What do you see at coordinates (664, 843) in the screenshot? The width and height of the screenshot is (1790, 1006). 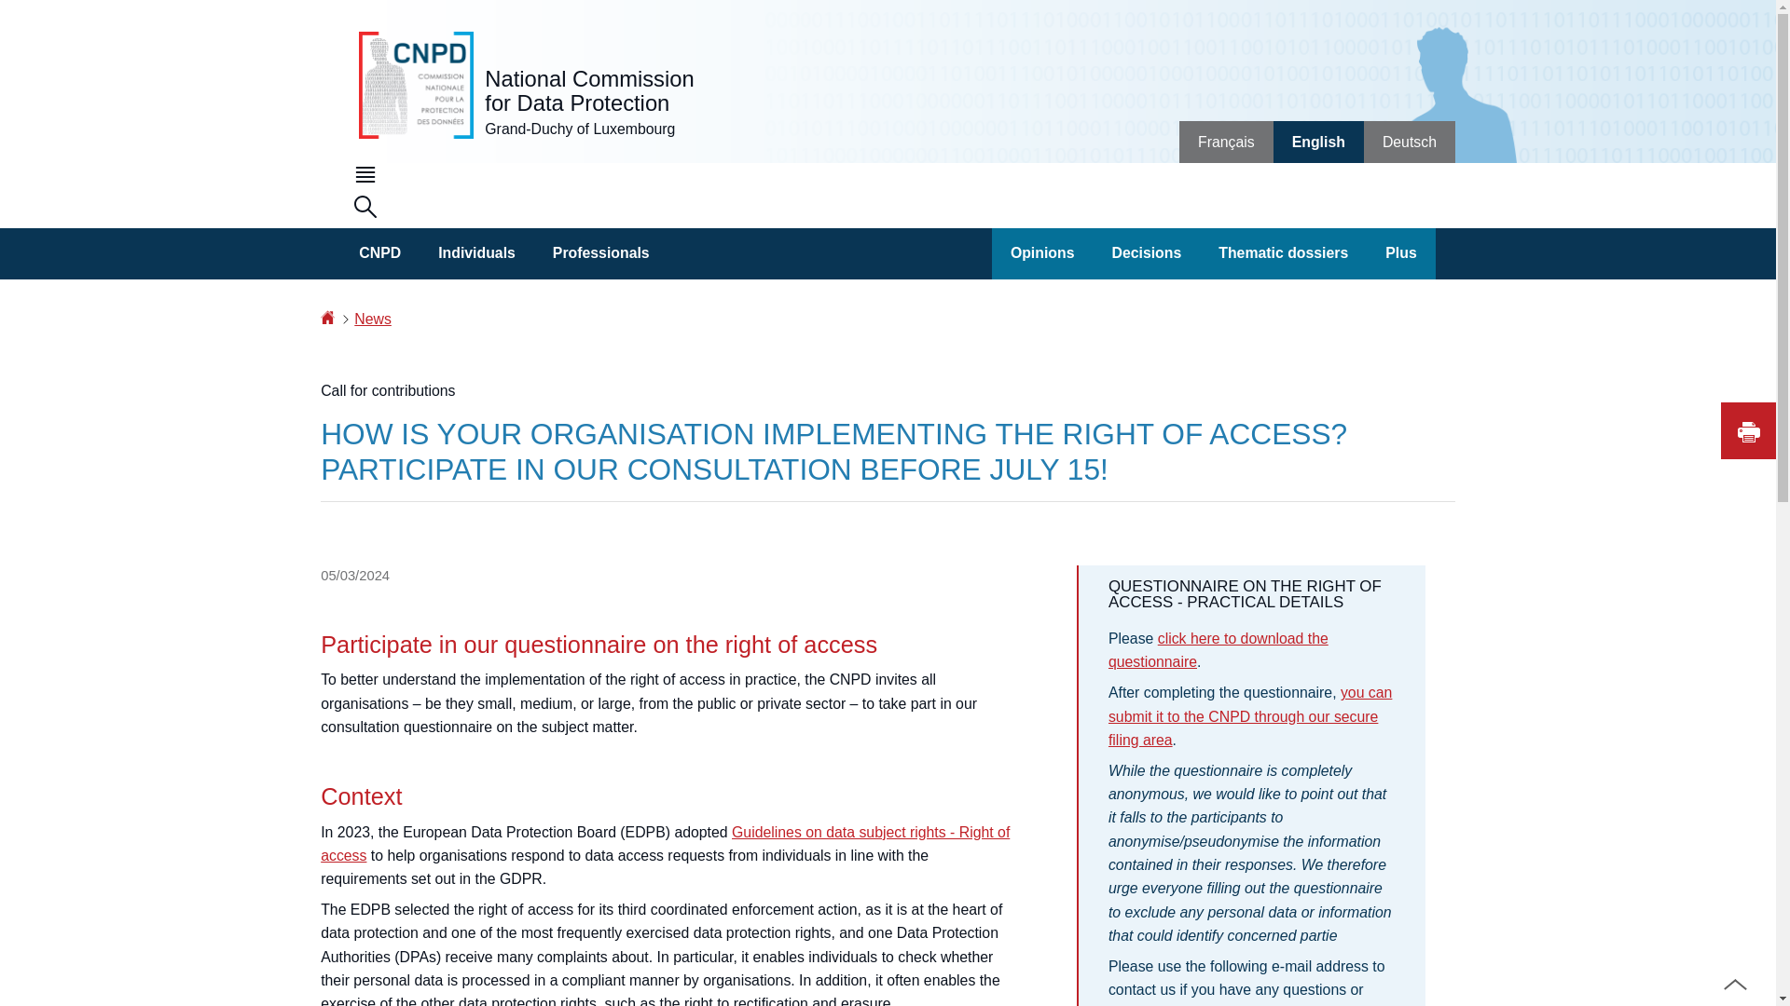 I see `Guidelines on data subject rights - Right of access` at bounding box center [664, 843].